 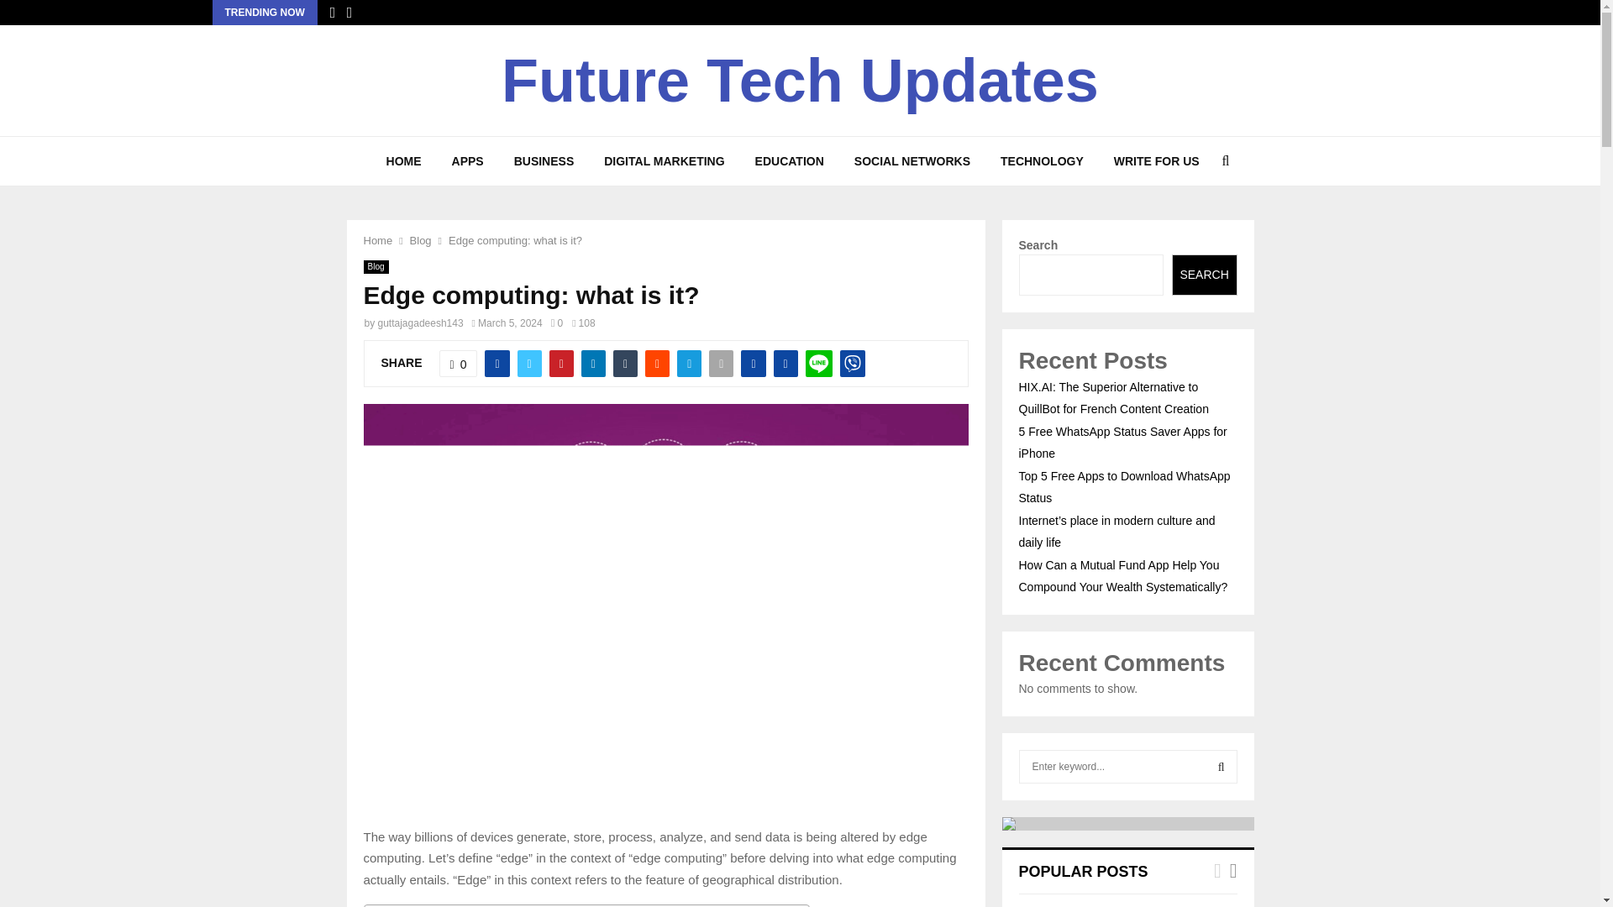 I want to click on BUSINESS, so click(x=544, y=161).